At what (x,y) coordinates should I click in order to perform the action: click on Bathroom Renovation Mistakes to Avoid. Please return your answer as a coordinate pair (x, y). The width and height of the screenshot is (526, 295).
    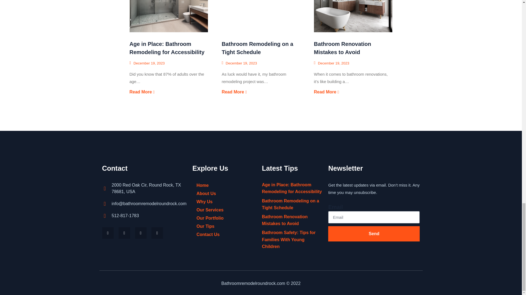
    Looking at the image, I should click on (353, 16).